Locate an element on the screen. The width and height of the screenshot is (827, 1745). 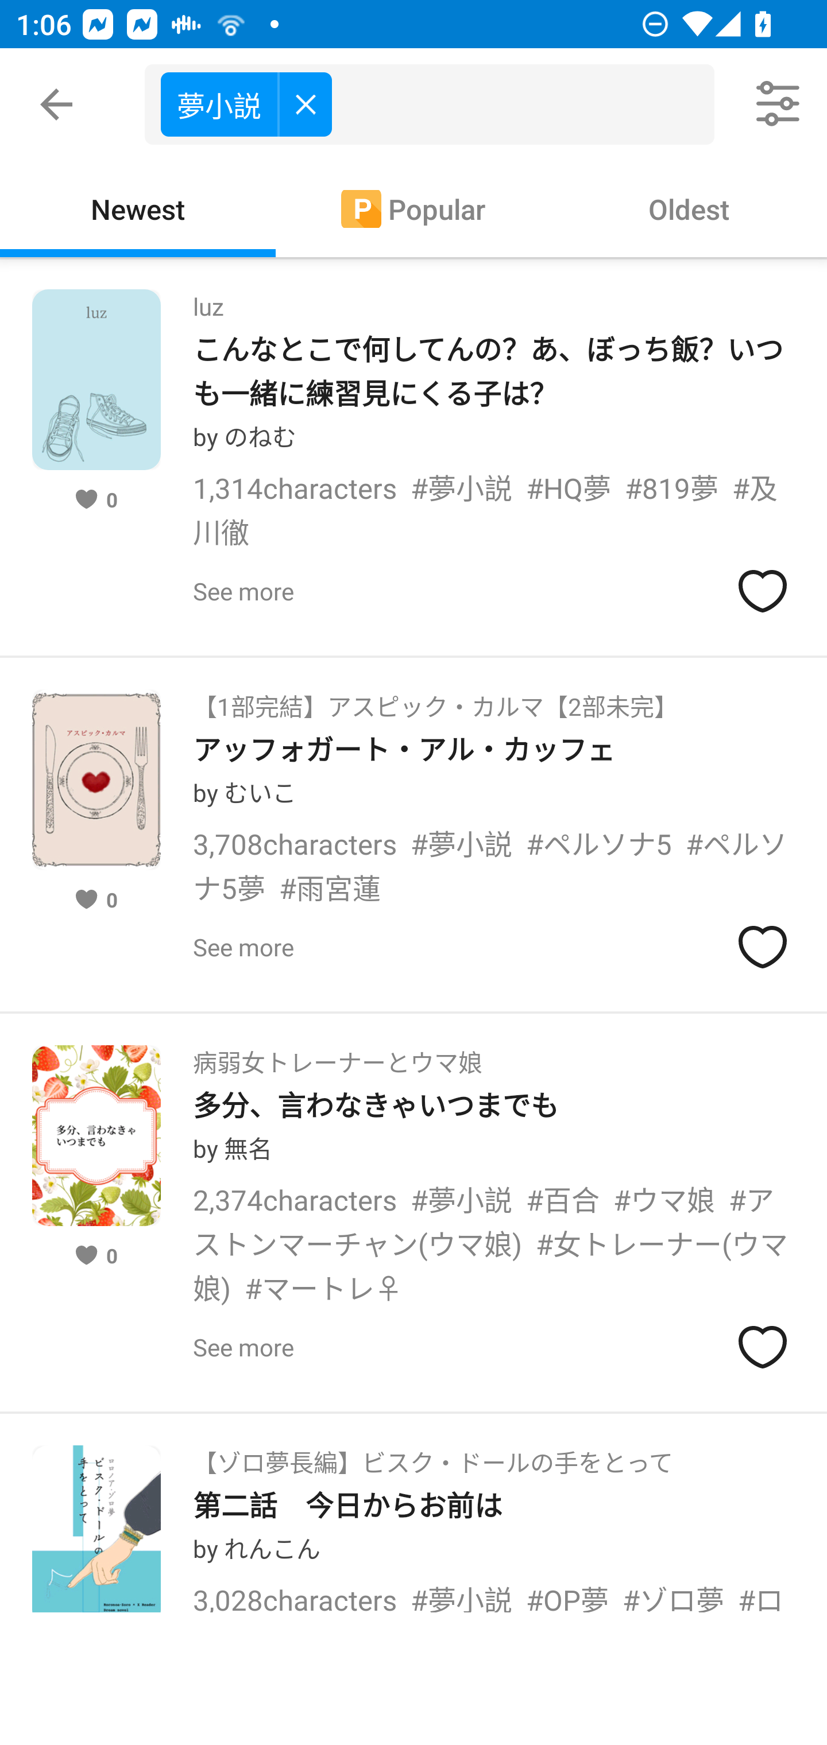
夢小説 is located at coordinates (246, 103).